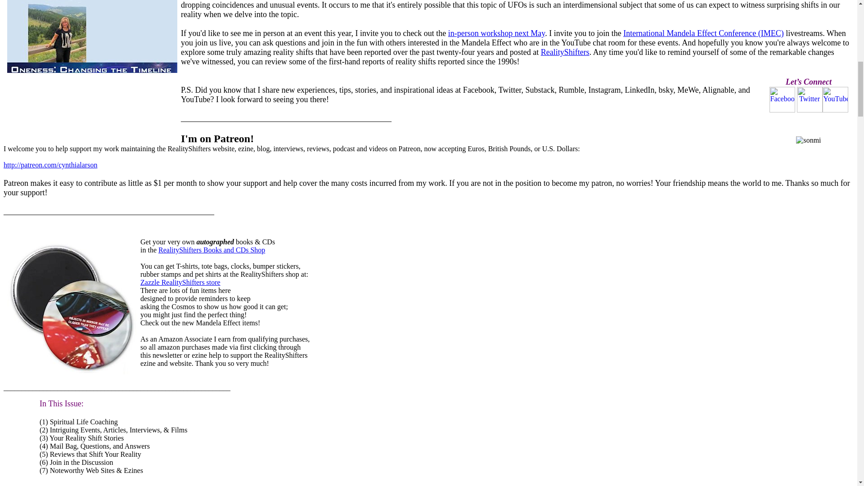  I want to click on RealityShifters, so click(565, 52).